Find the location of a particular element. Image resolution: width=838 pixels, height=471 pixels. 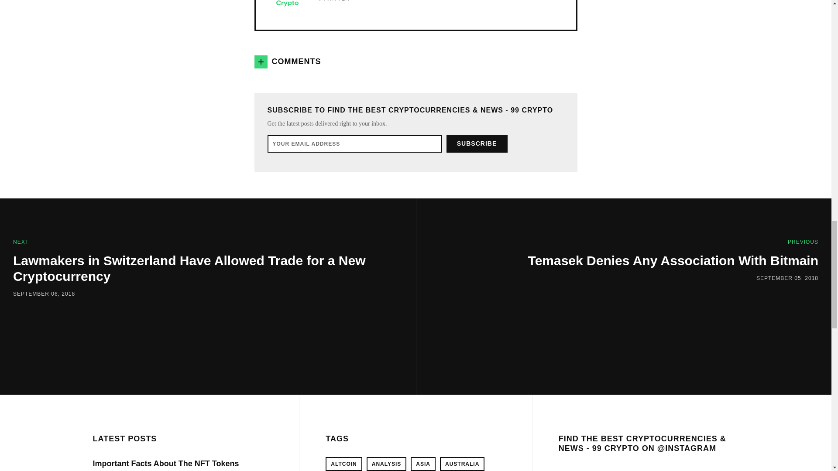

ALTCOIN is located at coordinates (344, 464).